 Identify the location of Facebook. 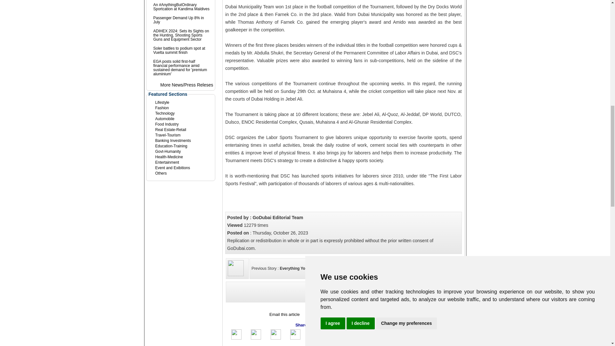
(236, 338).